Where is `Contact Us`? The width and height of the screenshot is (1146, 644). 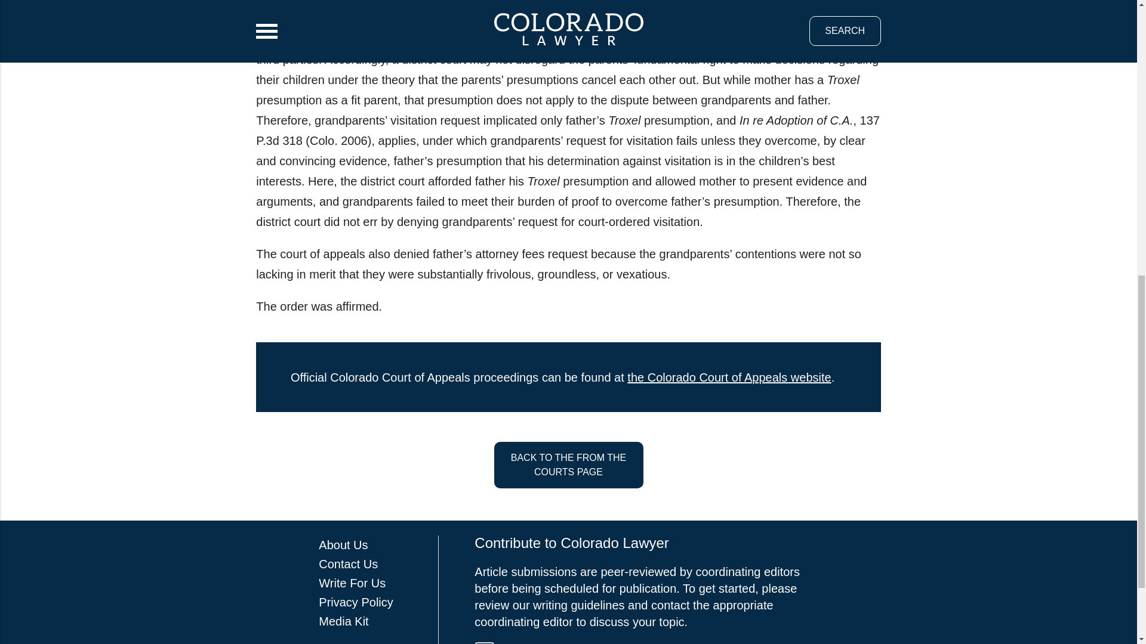 Contact Us is located at coordinates (348, 564).